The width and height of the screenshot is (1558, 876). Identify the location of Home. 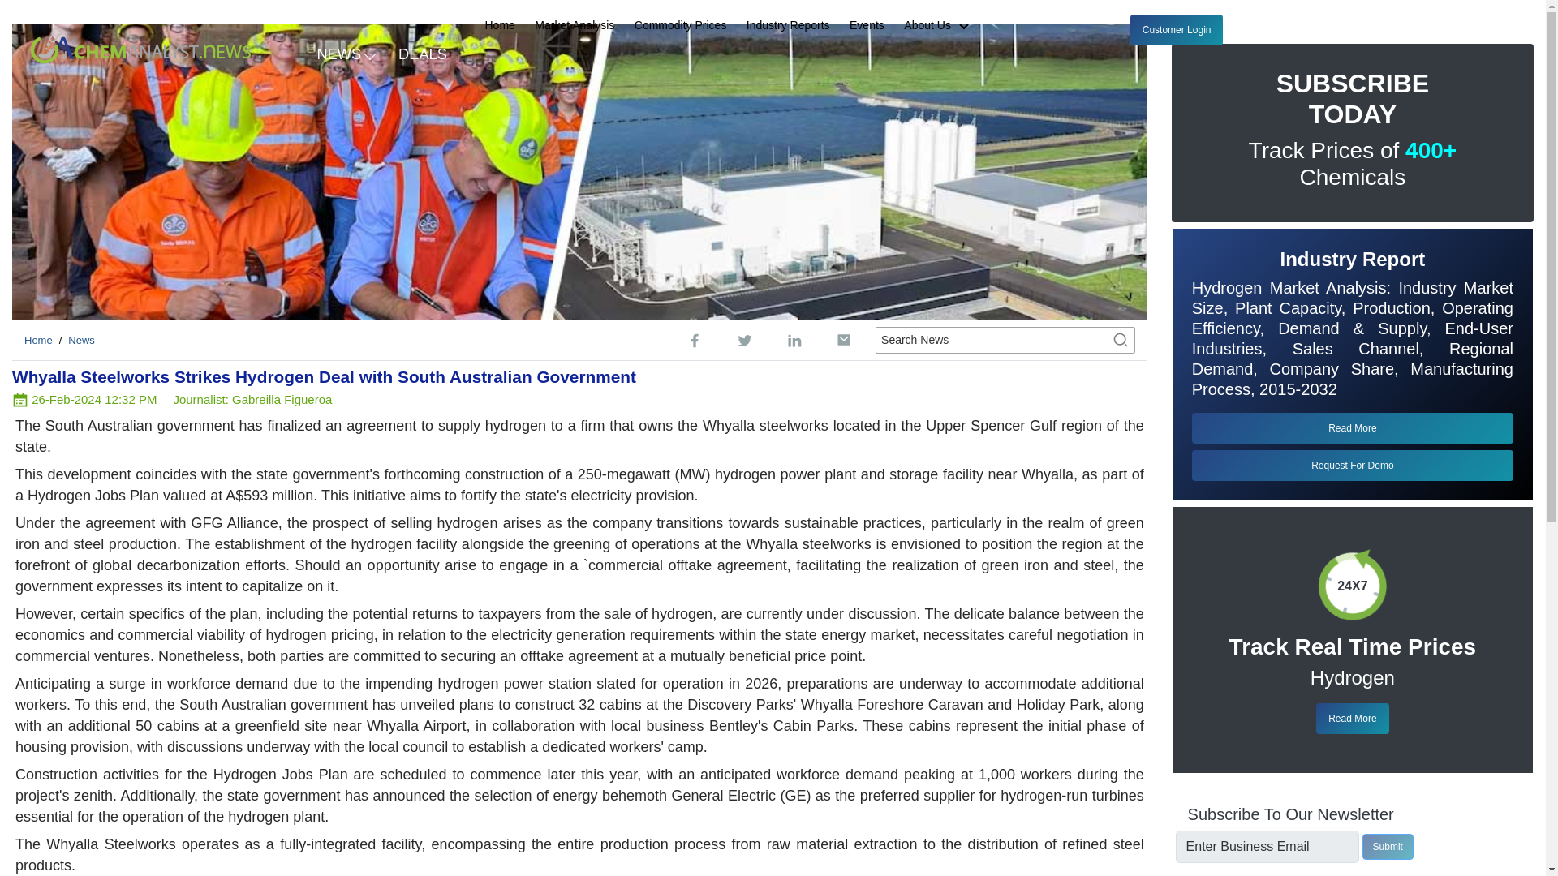
(500, 25).